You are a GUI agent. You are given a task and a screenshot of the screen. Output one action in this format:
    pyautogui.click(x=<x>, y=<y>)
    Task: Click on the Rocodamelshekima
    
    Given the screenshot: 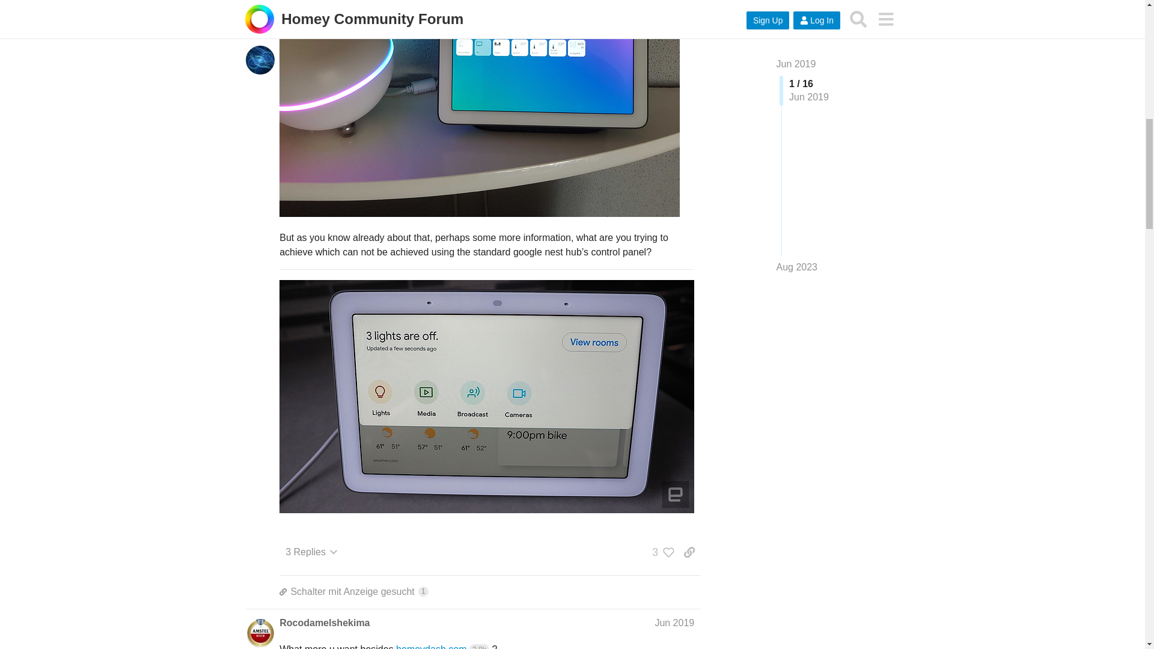 What is the action you would take?
    pyautogui.click(x=489, y=591)
    